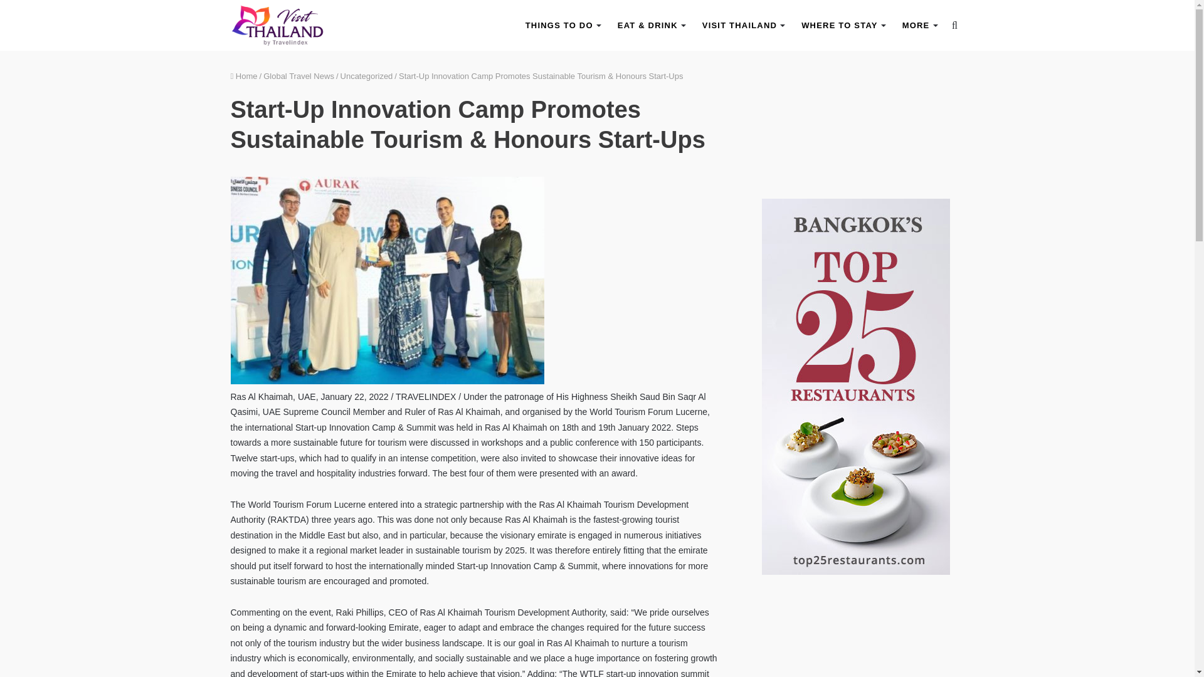 This screenshot has width=1204, height=677. I want to click on VISIT THAILAND, so click(742, 25).